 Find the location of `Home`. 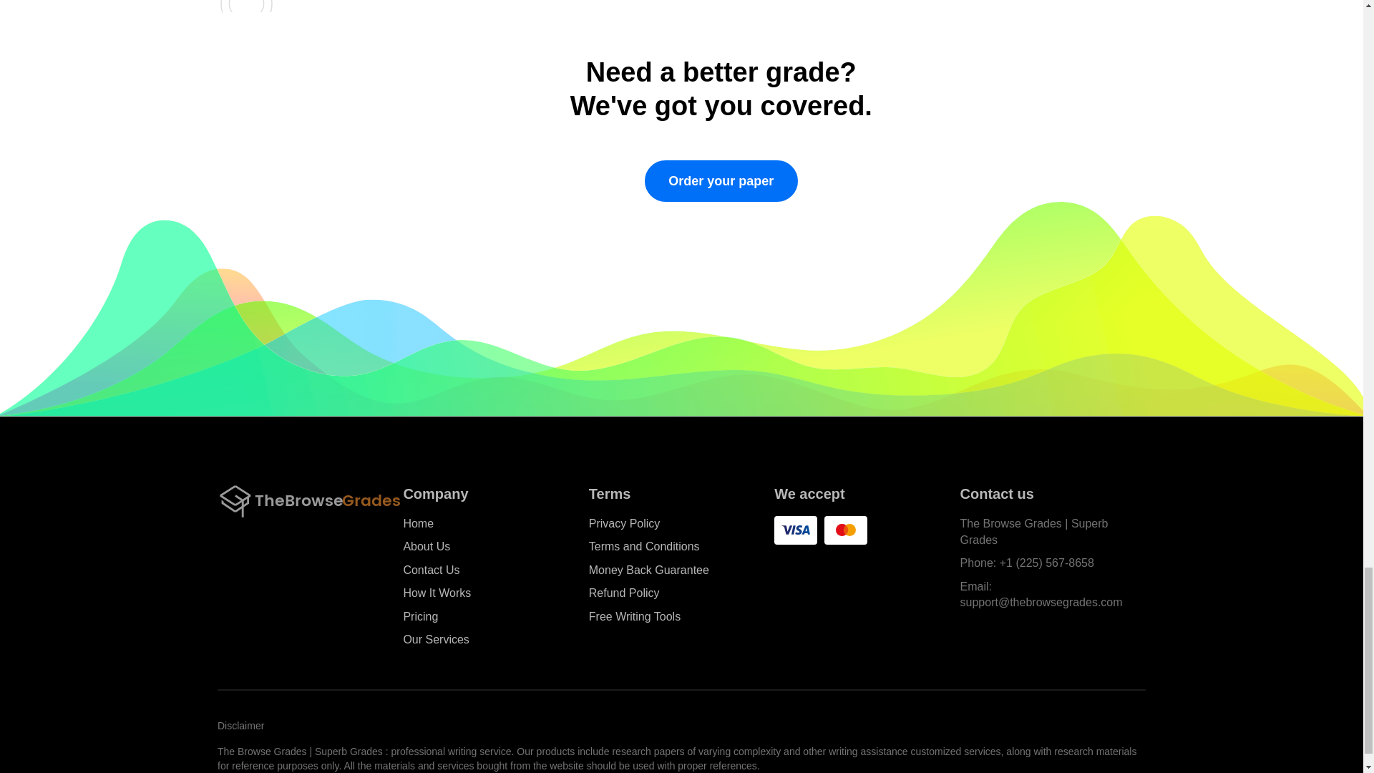

Home is located at coordinates (418, 524).